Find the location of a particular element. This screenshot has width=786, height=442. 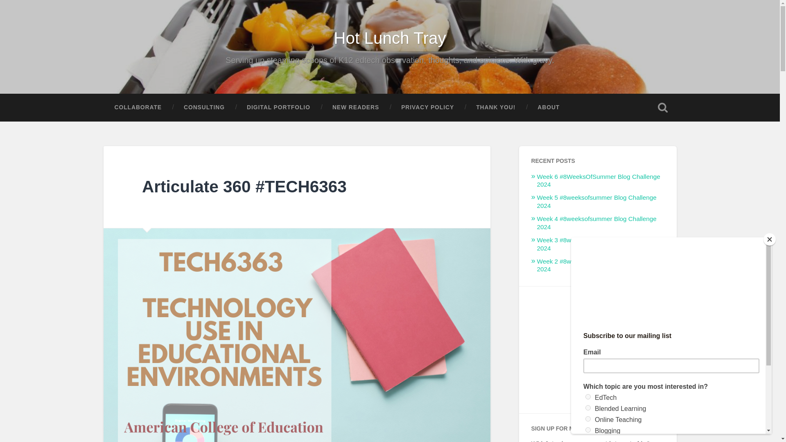

NEW READERS is located at coordinates (355, 107).